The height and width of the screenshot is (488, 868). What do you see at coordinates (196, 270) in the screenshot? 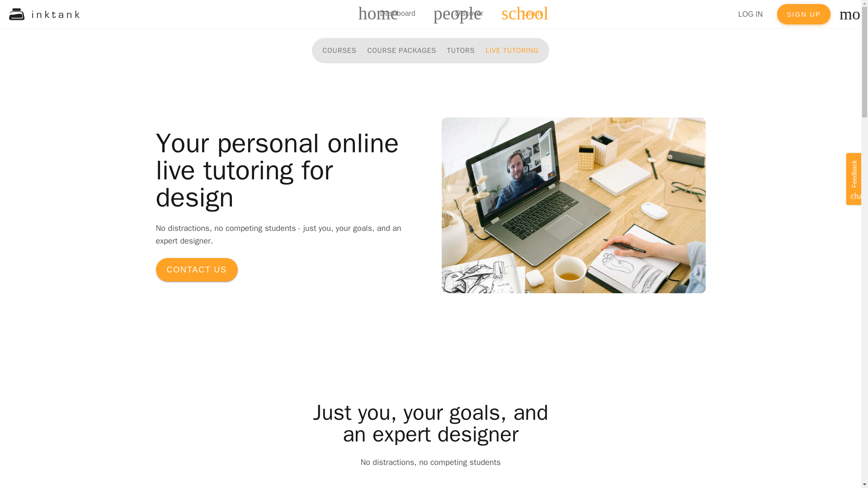
I see `TUTORS` at bounding box center [196, 270].